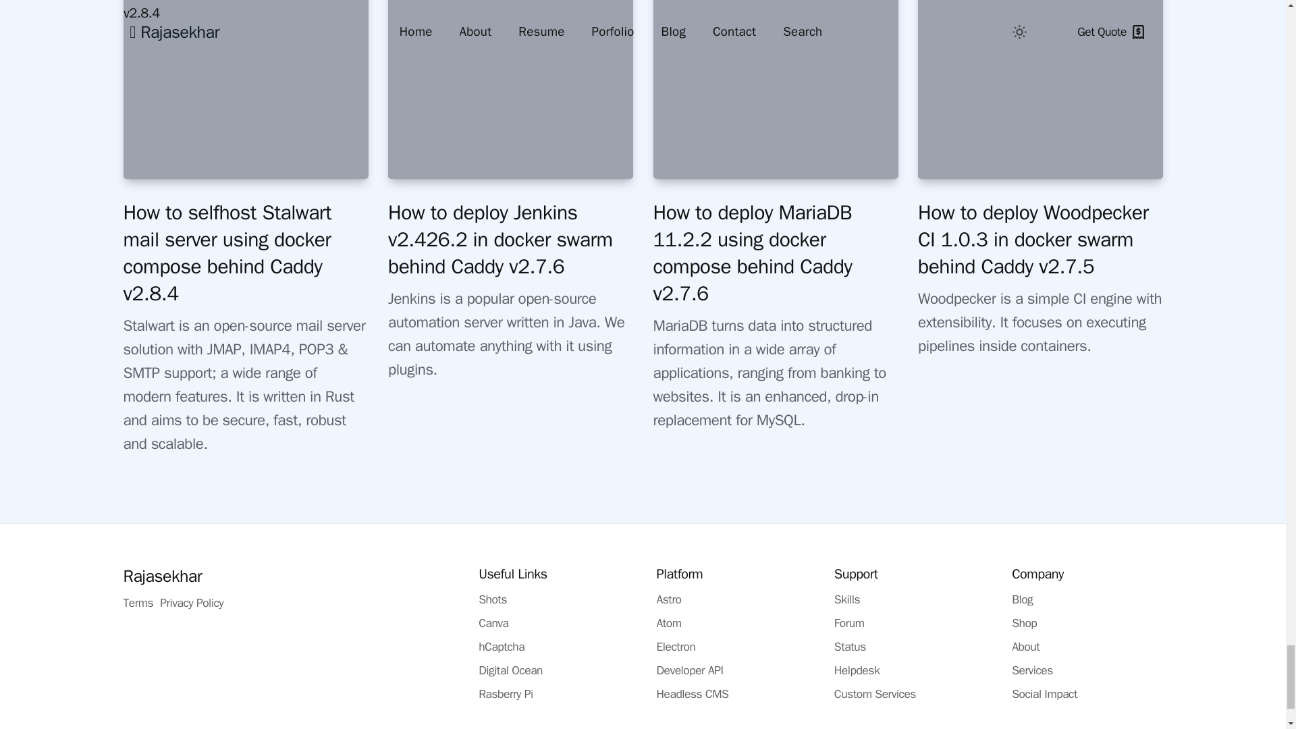  What do you see at coordinates (692, 694) in the screenshot?
I see `Headless CMS` at bounding box center [692, 694].